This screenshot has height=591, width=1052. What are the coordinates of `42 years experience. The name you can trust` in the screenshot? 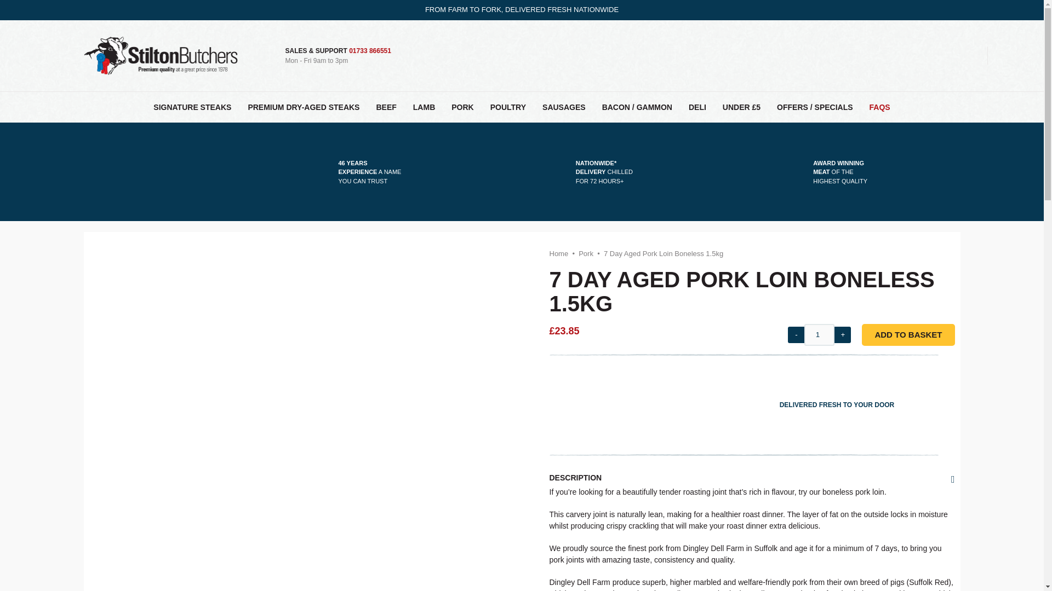 It's located at (370, 172).